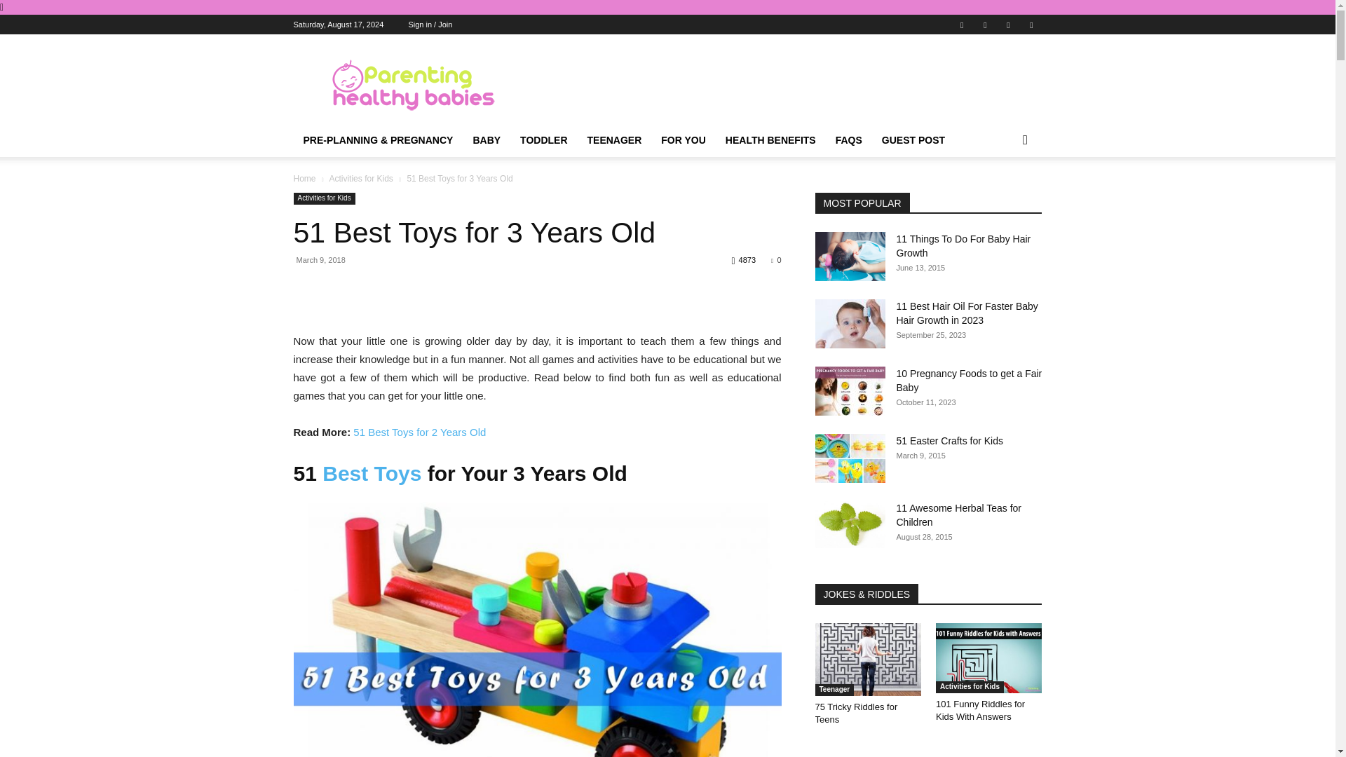 Image resolution: width=1346 pixels, height=757 pixels. Describe the element at coordinates (419, 432) in the screenshot. I see `Permanent Link to 51 Best Toys for 2 Years Old` at that location.